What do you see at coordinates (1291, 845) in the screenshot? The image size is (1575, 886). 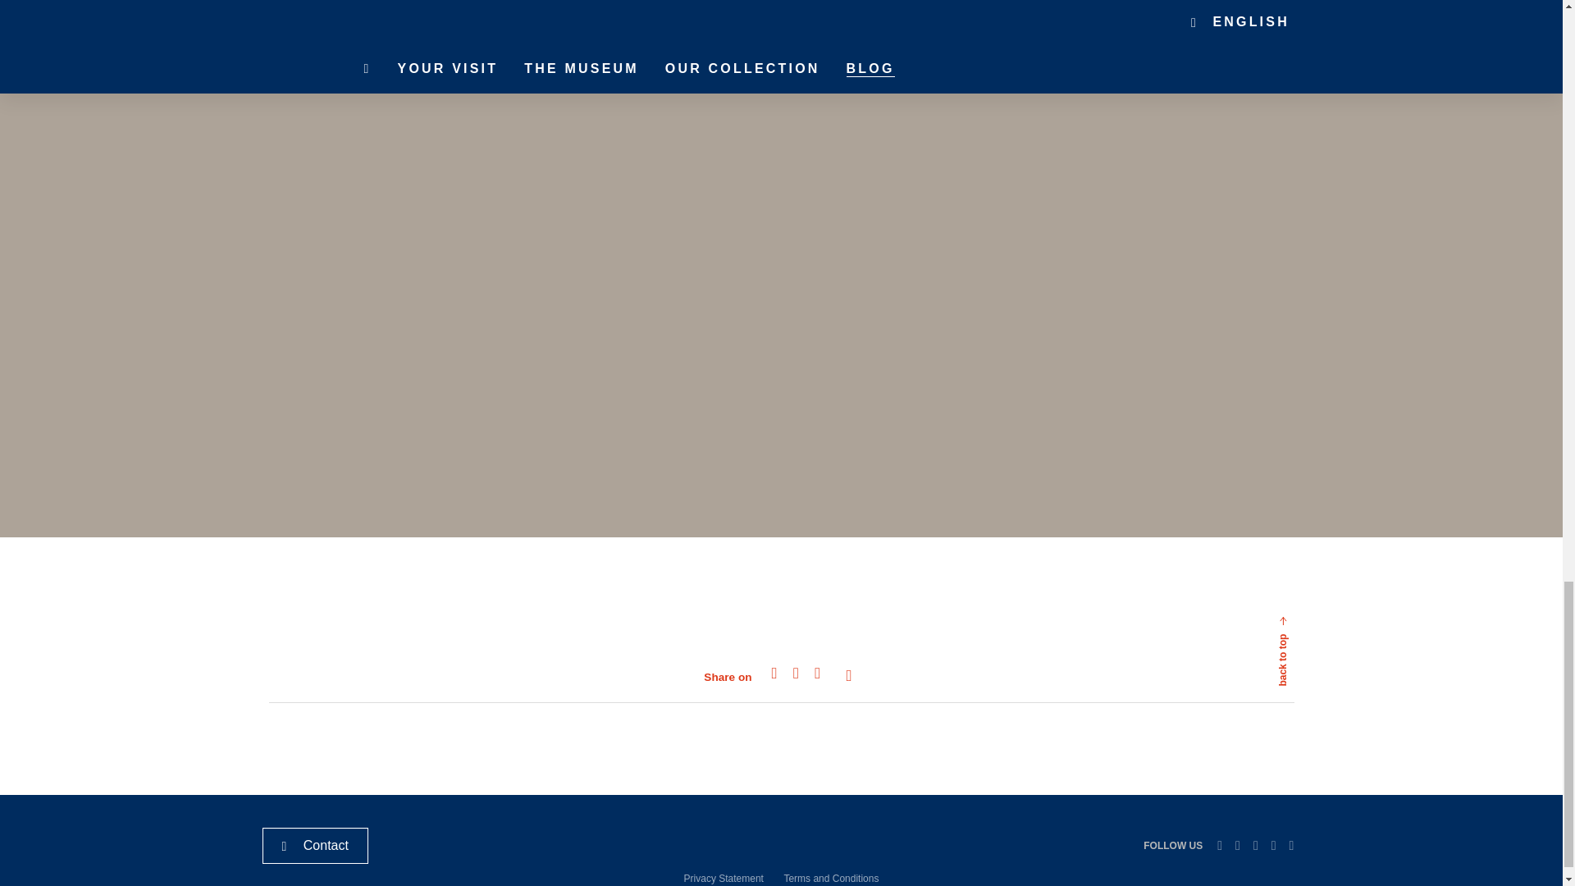 I see `YouTube` at bounding box center [1291, 845].